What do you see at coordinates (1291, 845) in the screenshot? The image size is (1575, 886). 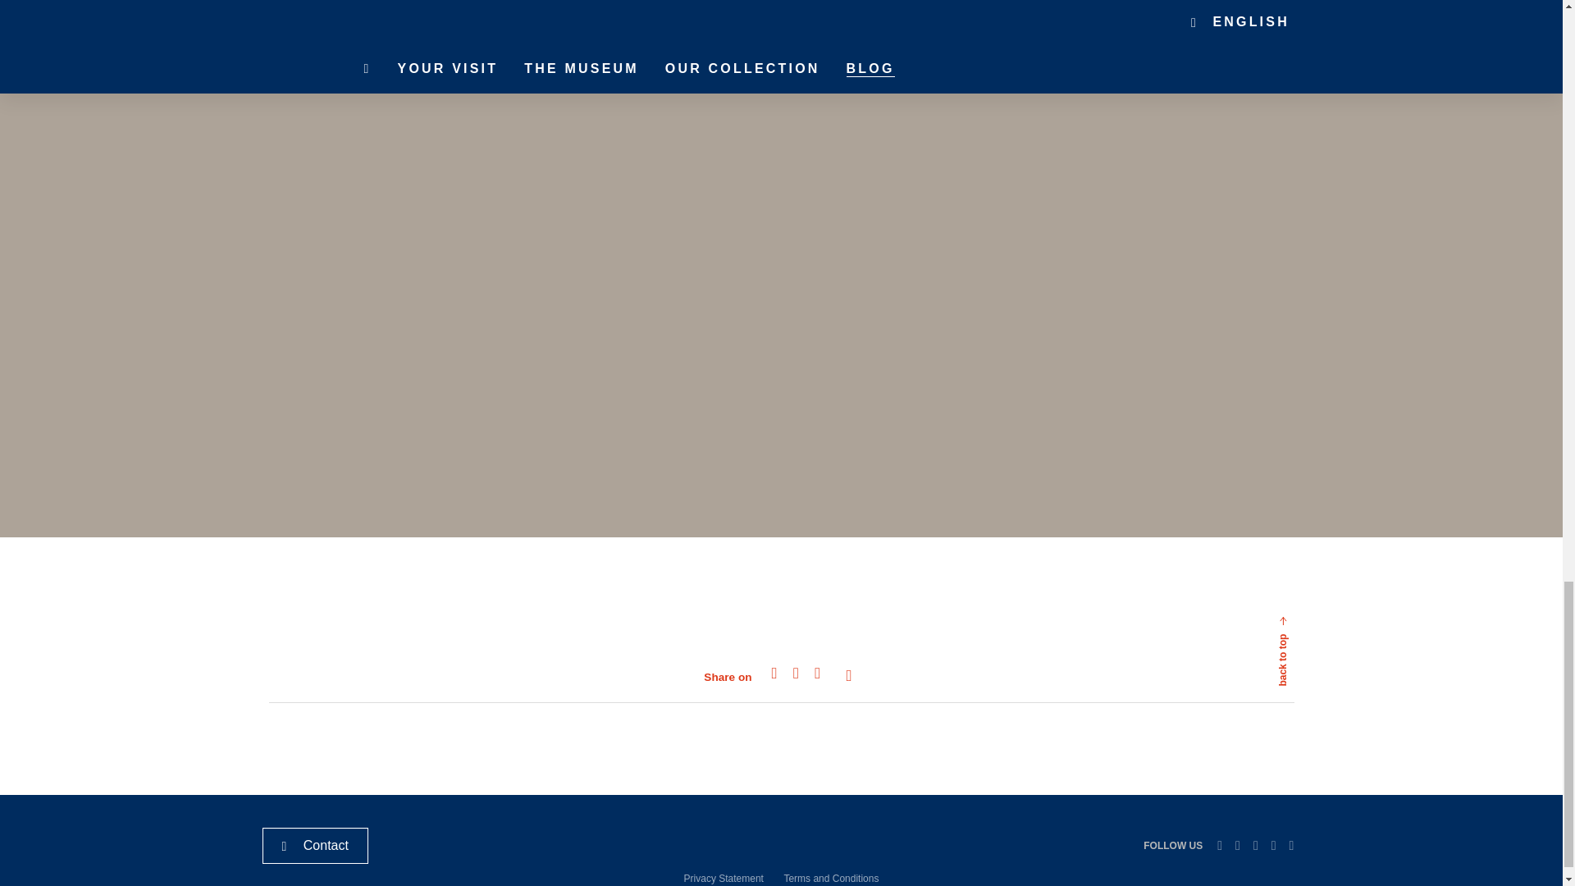 I see `YouTube` at bounding box center [1291, 845].